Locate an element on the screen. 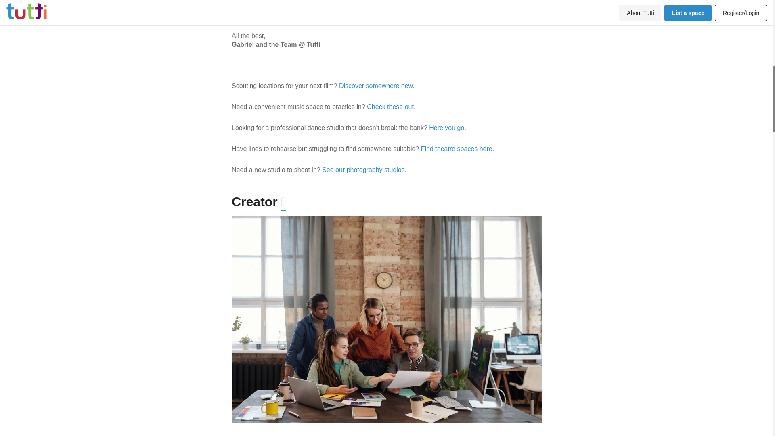 The height and width of the screenshot is (436, 775). Find theatre spaces here is located at coordinates (456, 149).